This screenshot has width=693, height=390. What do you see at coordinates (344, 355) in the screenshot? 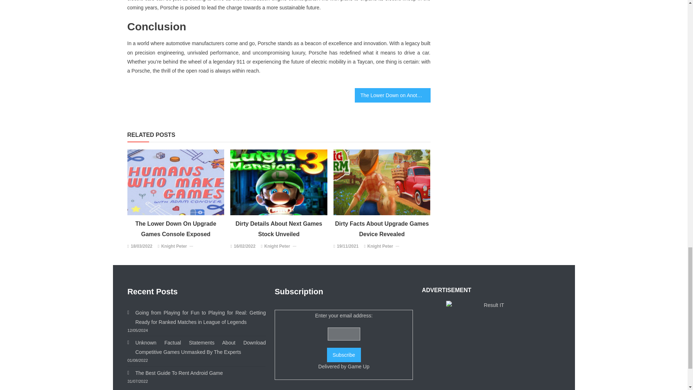
I see `Subscribe` at bounding box center [344, 355].